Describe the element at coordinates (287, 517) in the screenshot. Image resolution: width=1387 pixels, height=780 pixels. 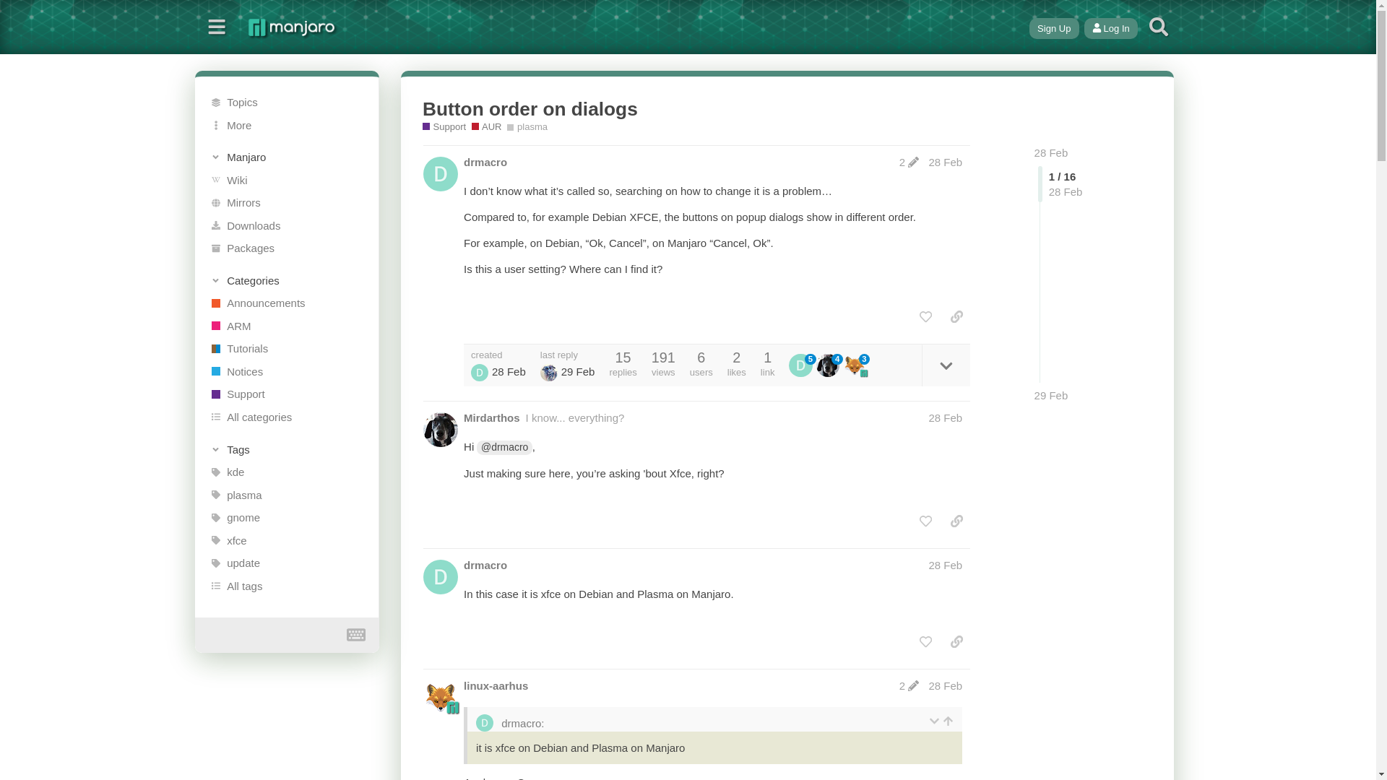
I see `gnome` at that location.